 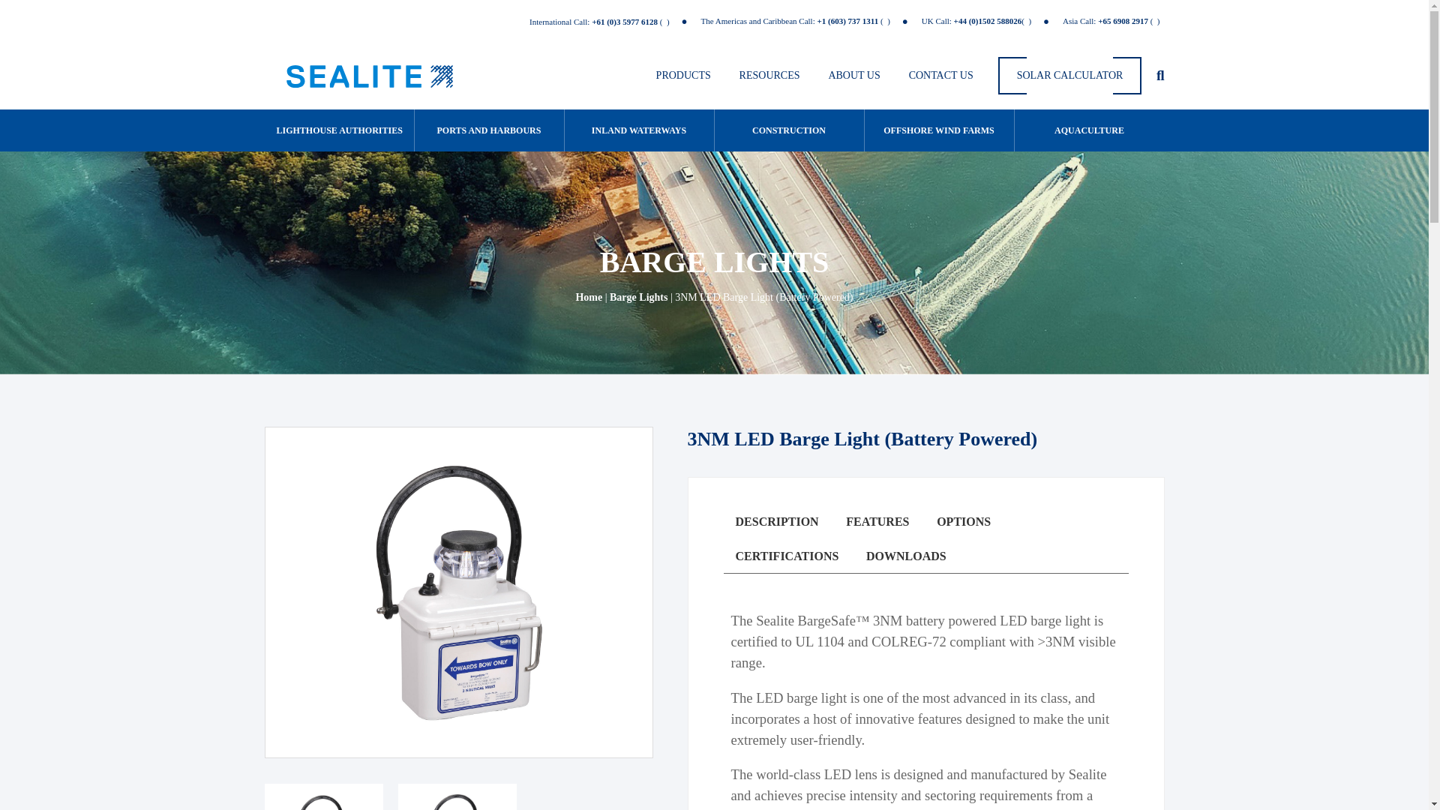 I want to click on PRODUCTS, so click(x=683, y=75).